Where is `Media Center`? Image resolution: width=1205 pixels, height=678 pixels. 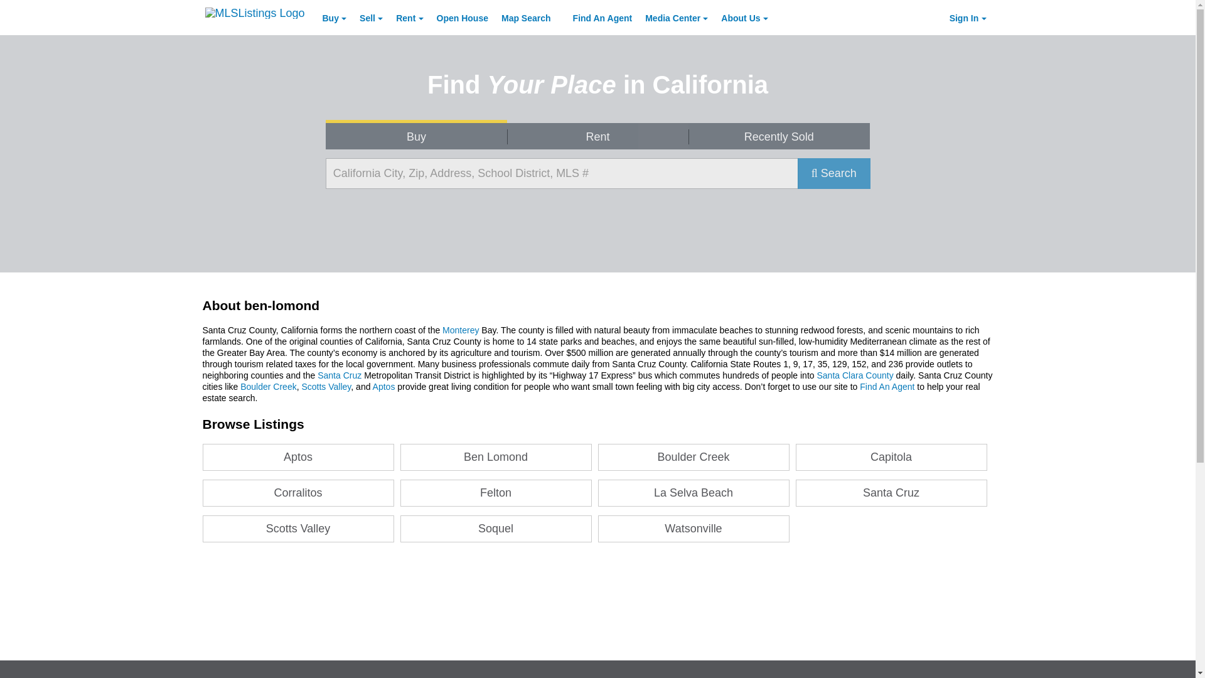 Media Center is located at coordinates (677, 21).